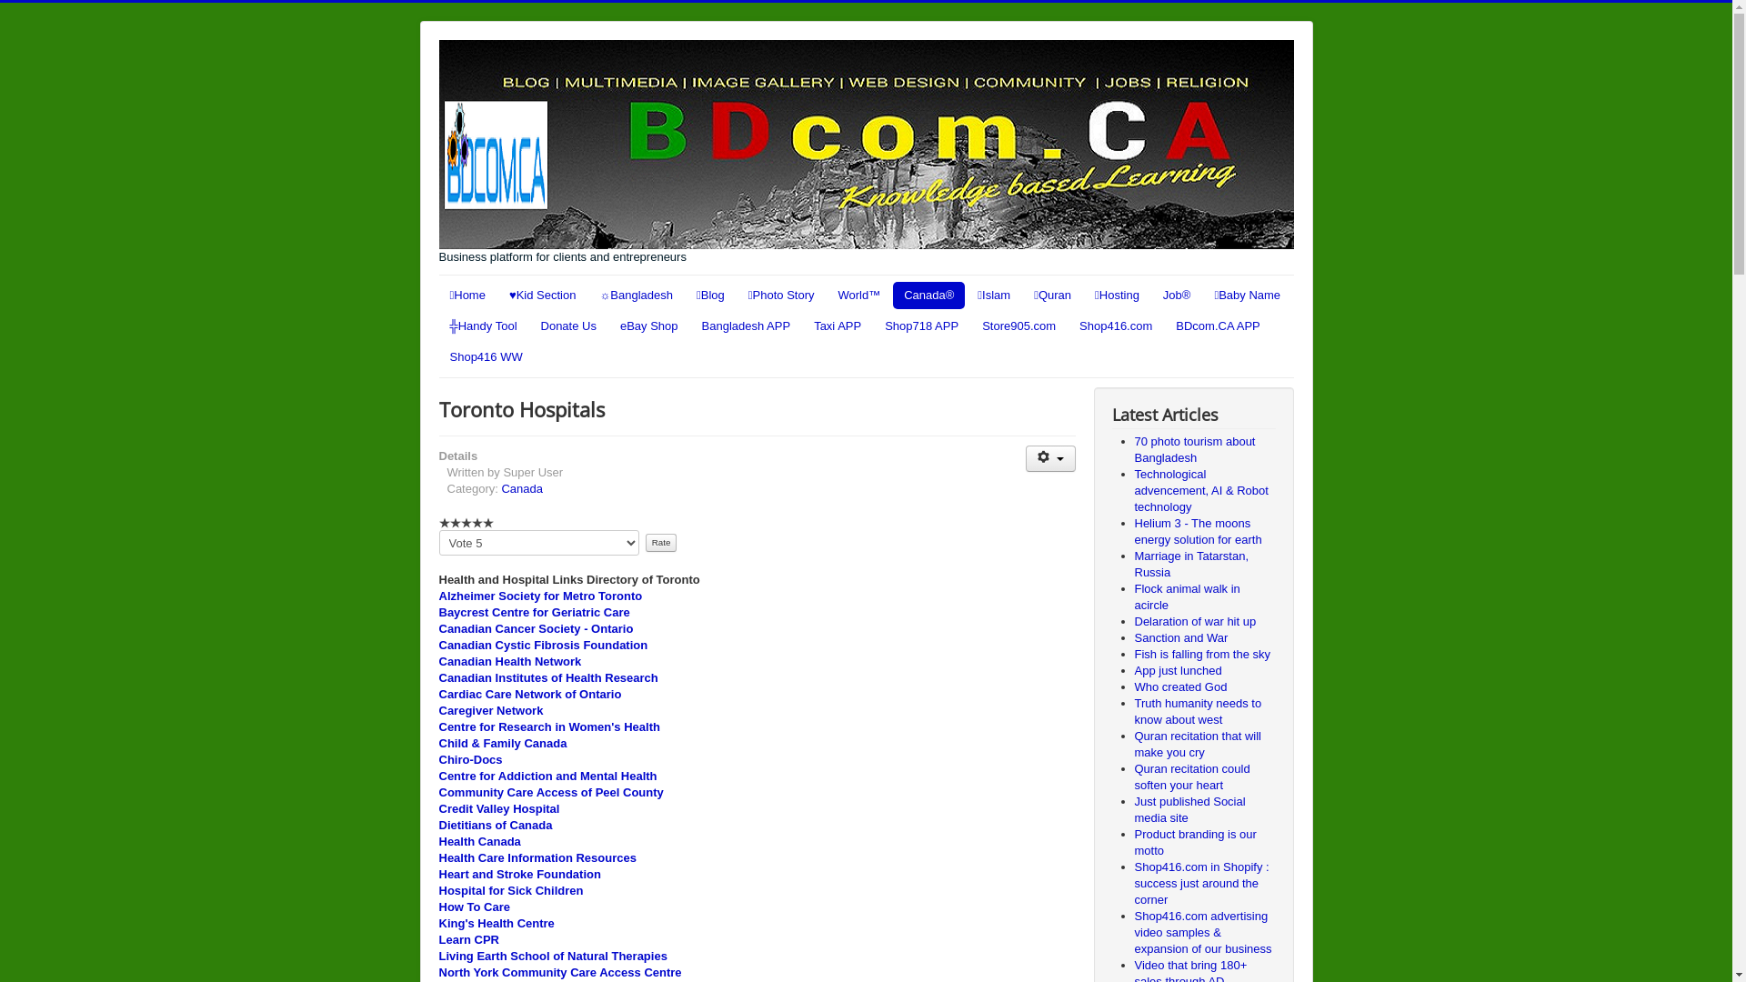 The image size is (1746, 982). I want to click on Who created God, so click(1181, 686).